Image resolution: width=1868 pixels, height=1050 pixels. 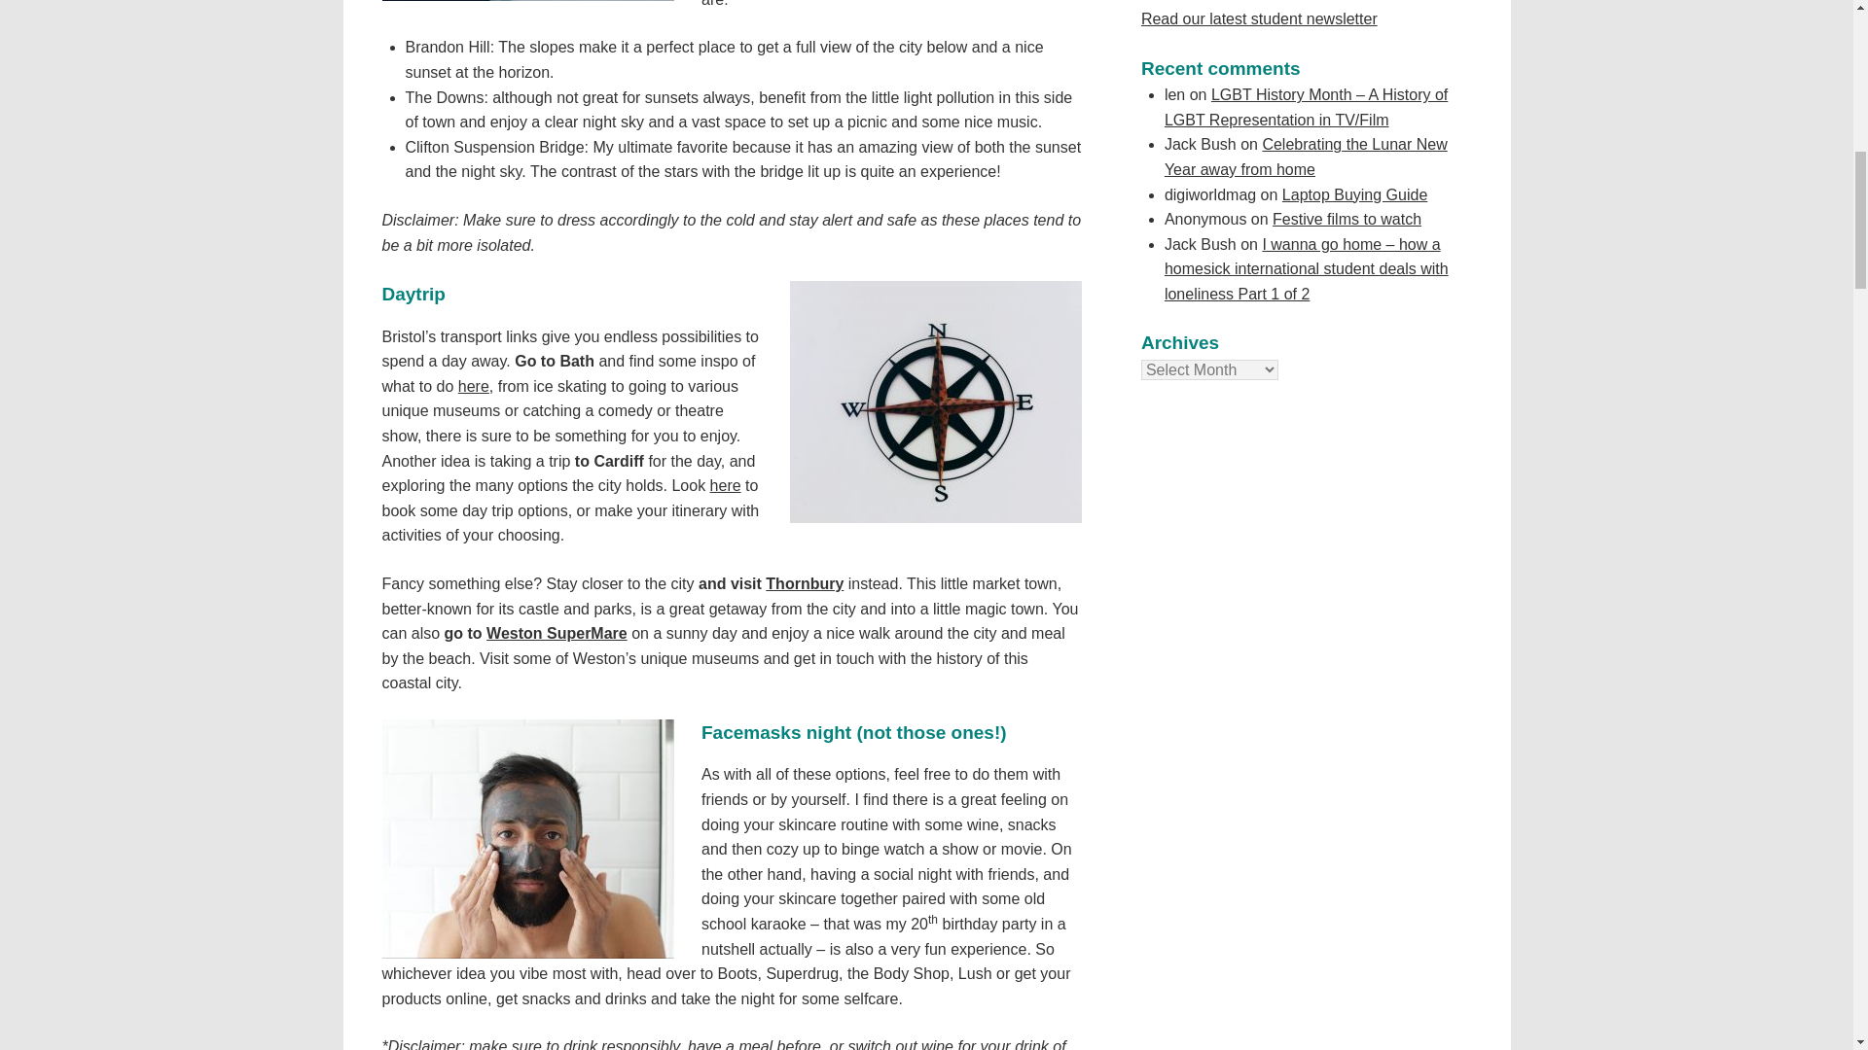 What do you see at coordinates (805, 583) in the screenshot?
I see `Thornbury` at bounding box center [805, 583].